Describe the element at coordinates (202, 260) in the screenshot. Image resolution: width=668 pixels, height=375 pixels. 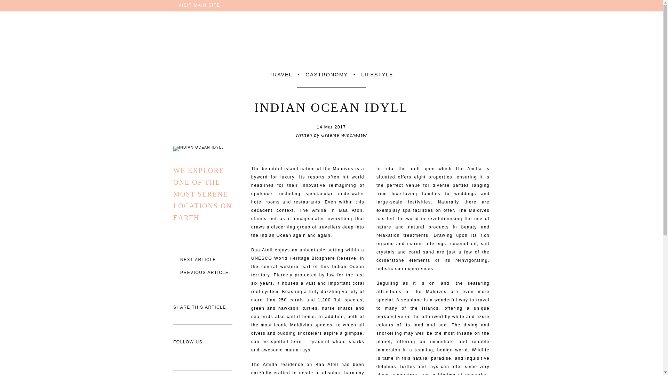
I see `NEXT ARTICLE` at that location.